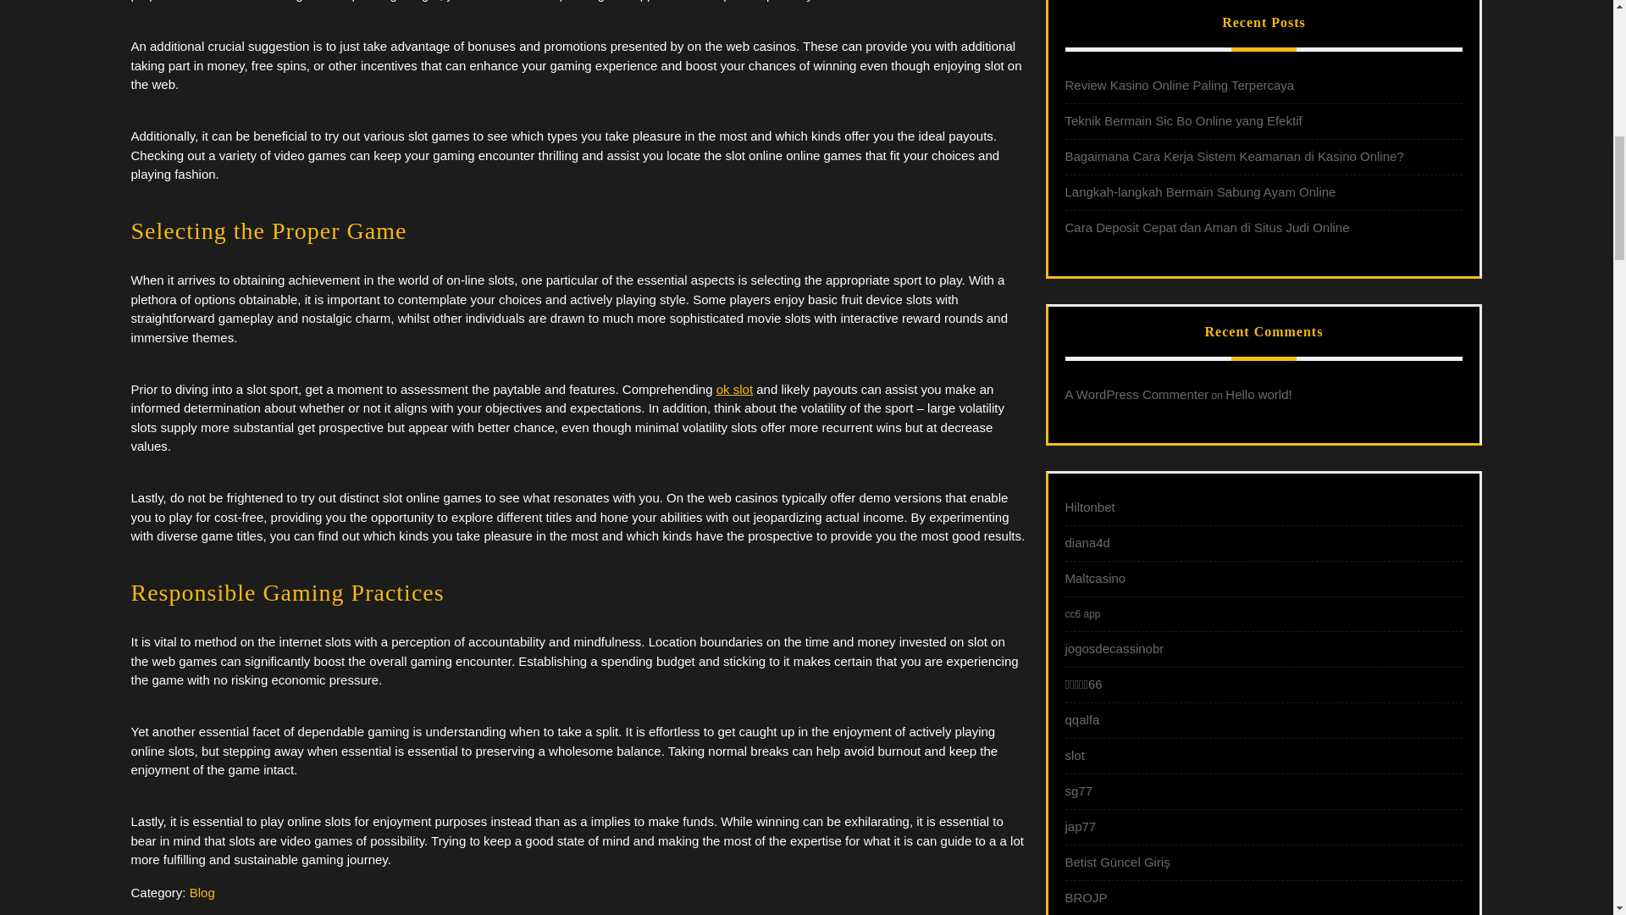 The height and width of the screenshot is (915, 1626). What do you see at coordinates (1082, 614) in the screenshot?
I see `cc6 app` at bounding box center [1082, 614].